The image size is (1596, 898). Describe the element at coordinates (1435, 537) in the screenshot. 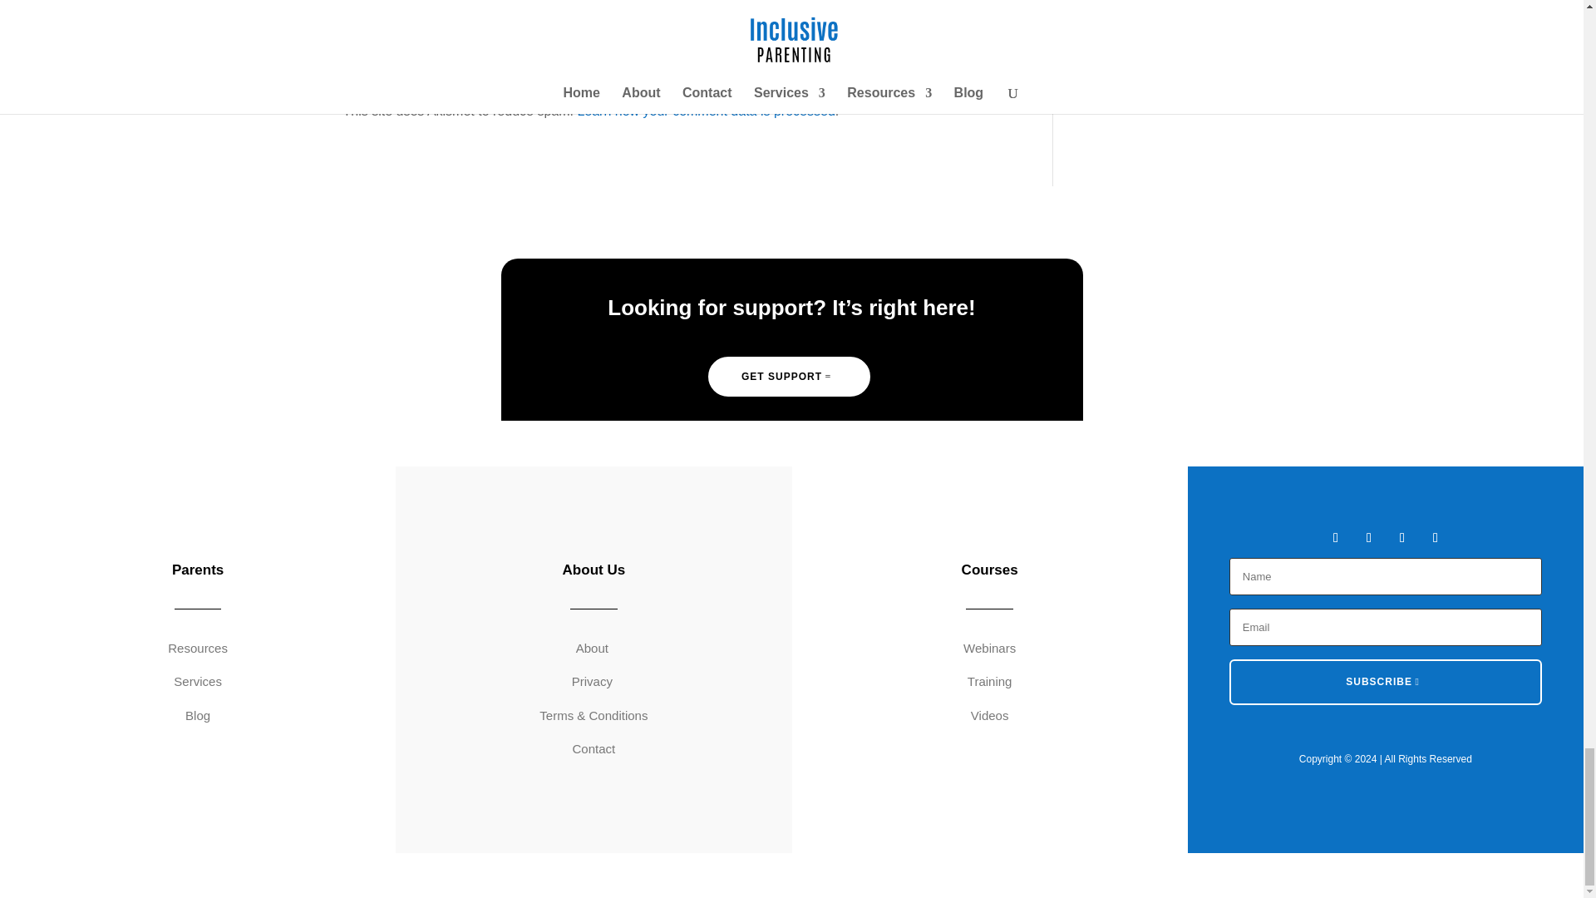

I see `Follow on Pinterest` at that location.